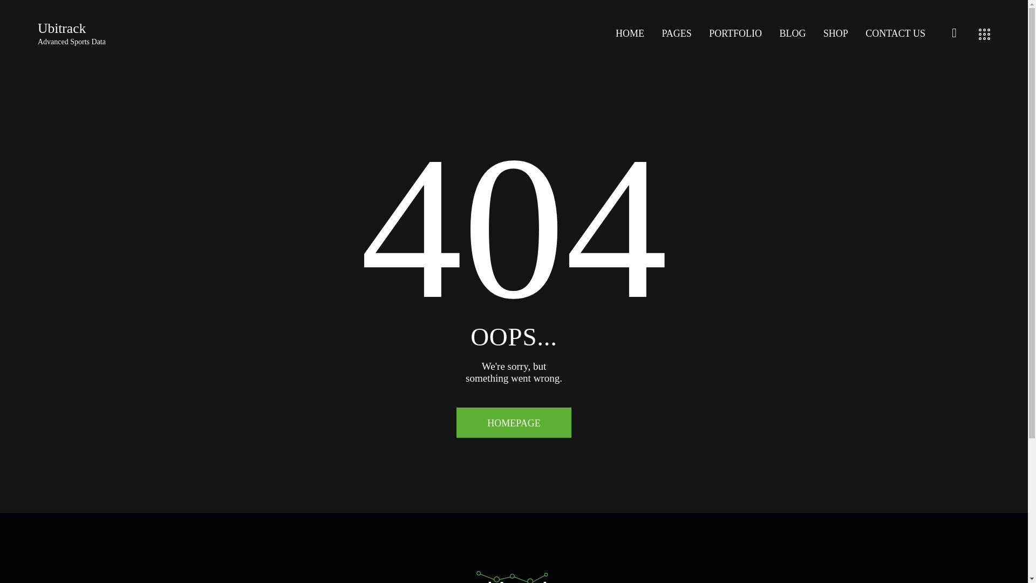 Image resolution: width=1036 pixels, height=583 pixels. What do you see at coordinates (735, 34) in the screenshot?
I see `PAGES` at bounding box center [735, 34].